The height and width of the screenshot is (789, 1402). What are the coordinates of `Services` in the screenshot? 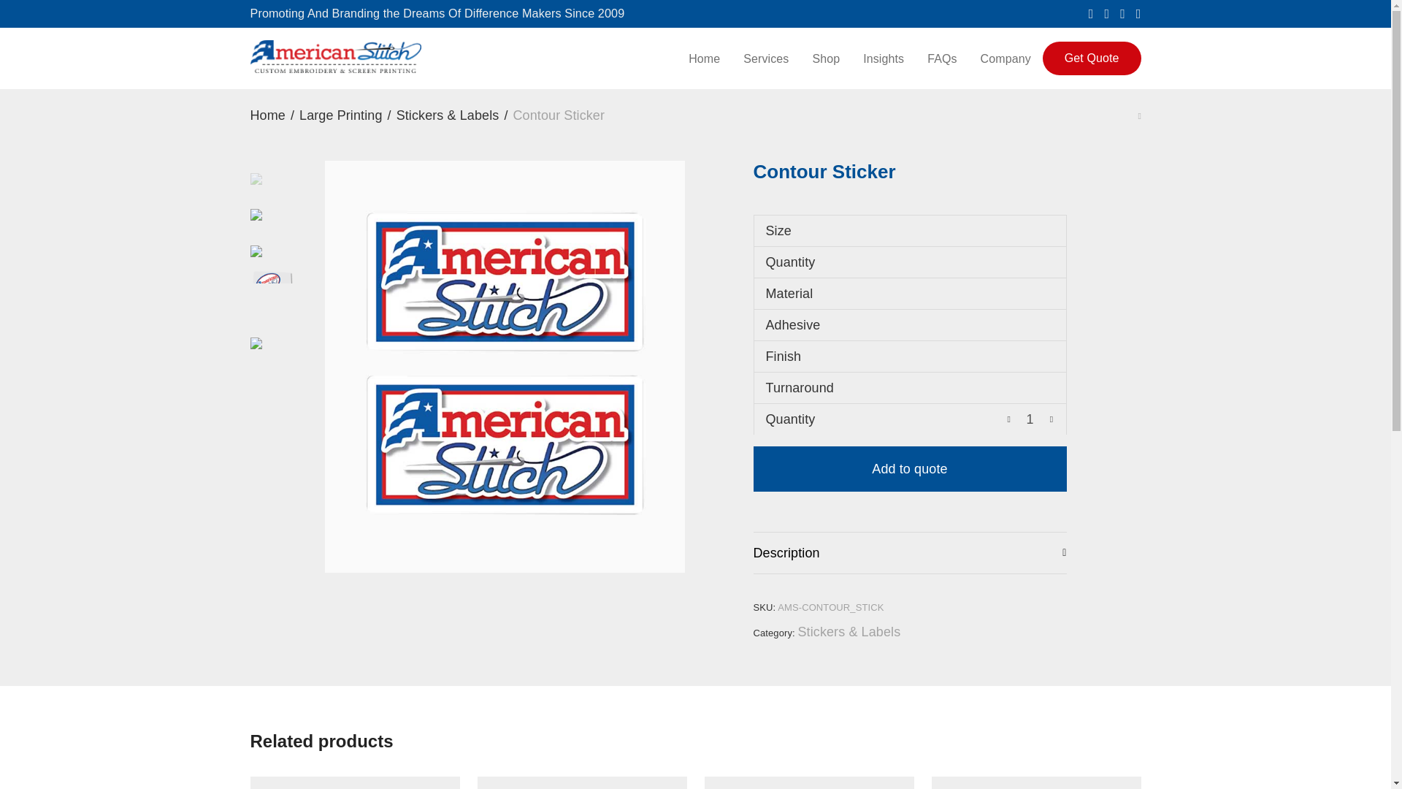 It's located at (766, 58).